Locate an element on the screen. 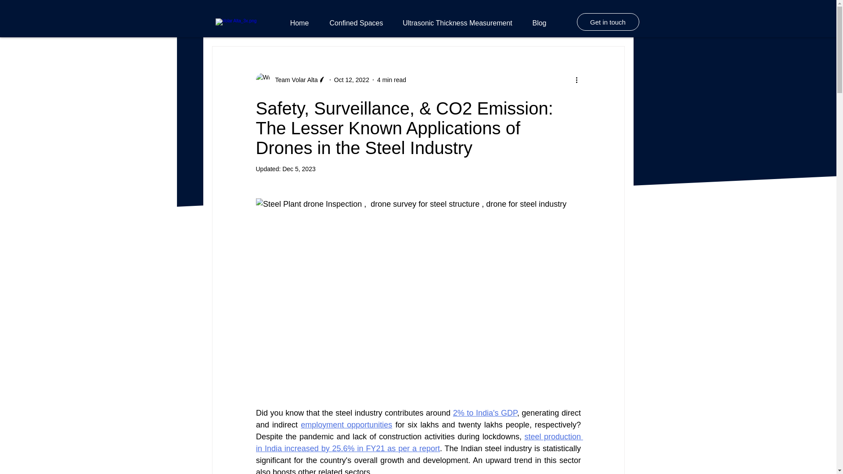 The width and height of the screenshot is (843, 474). Dec 5, 2023 is located at coordinates (299, 169).